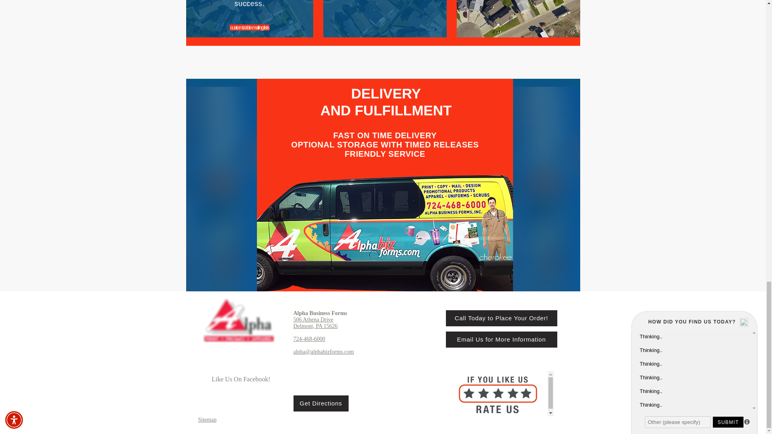 This screenshot has height=434, width=772. I want to click on AlphaPPA-web.png, so click(238, 320).